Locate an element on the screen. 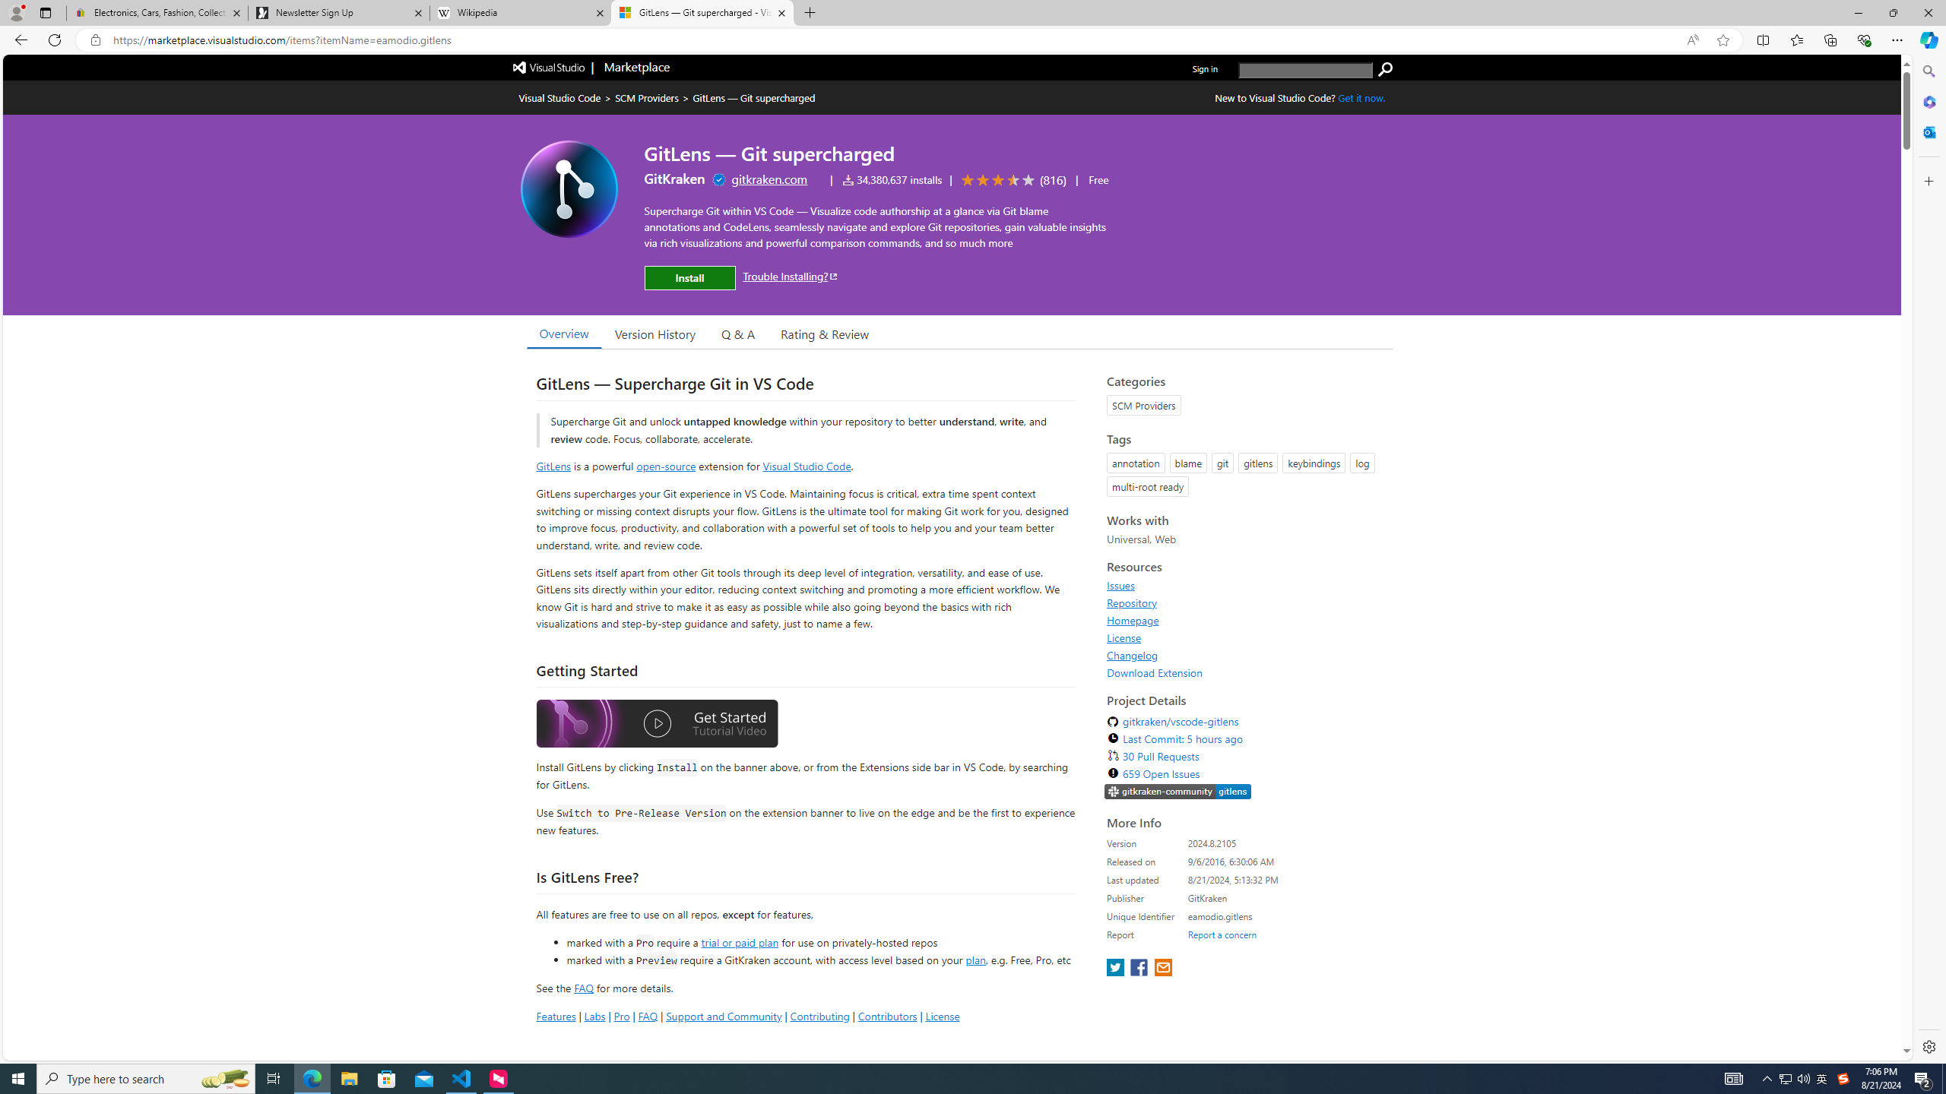 Image resolution: width=1946 pixels, height=1094 pixels. https://slack.gitkraken.com// is located at coordinates (1178, 792).